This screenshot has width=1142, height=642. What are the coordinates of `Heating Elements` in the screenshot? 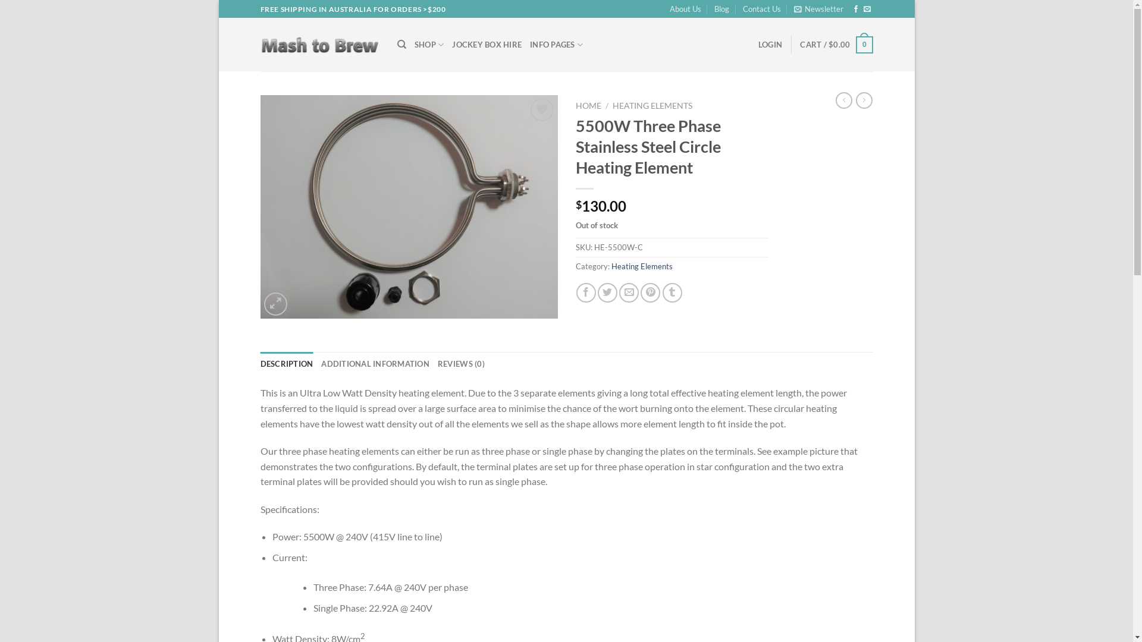 It's located at (642, 266).